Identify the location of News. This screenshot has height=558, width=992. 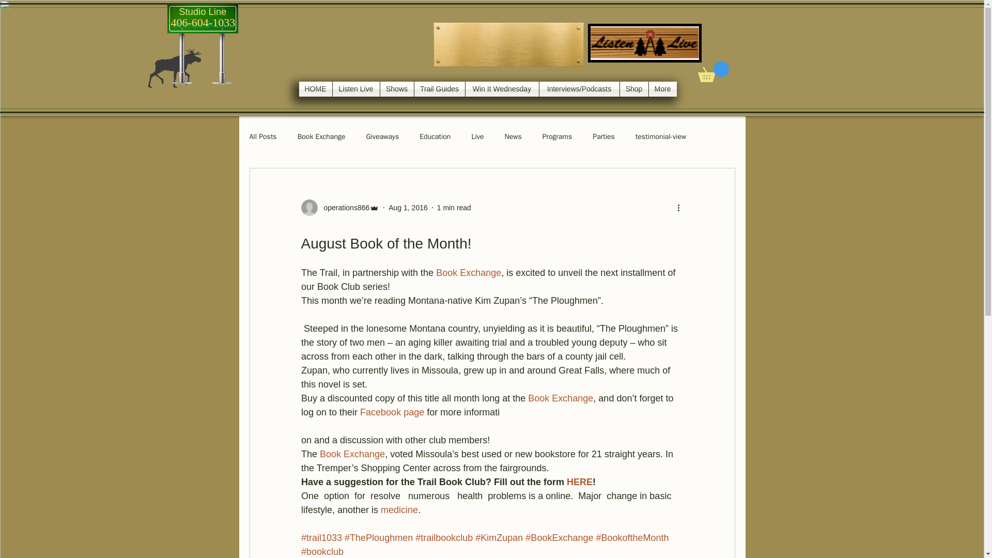
(513, 136).